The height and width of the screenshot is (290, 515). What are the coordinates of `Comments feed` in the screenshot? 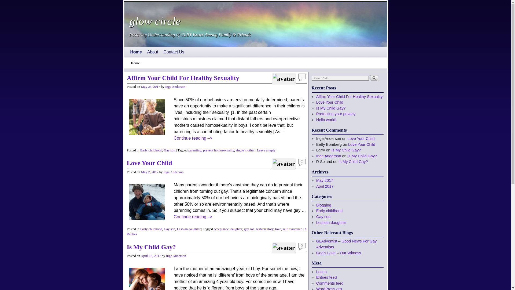 It's located at (330, 283).